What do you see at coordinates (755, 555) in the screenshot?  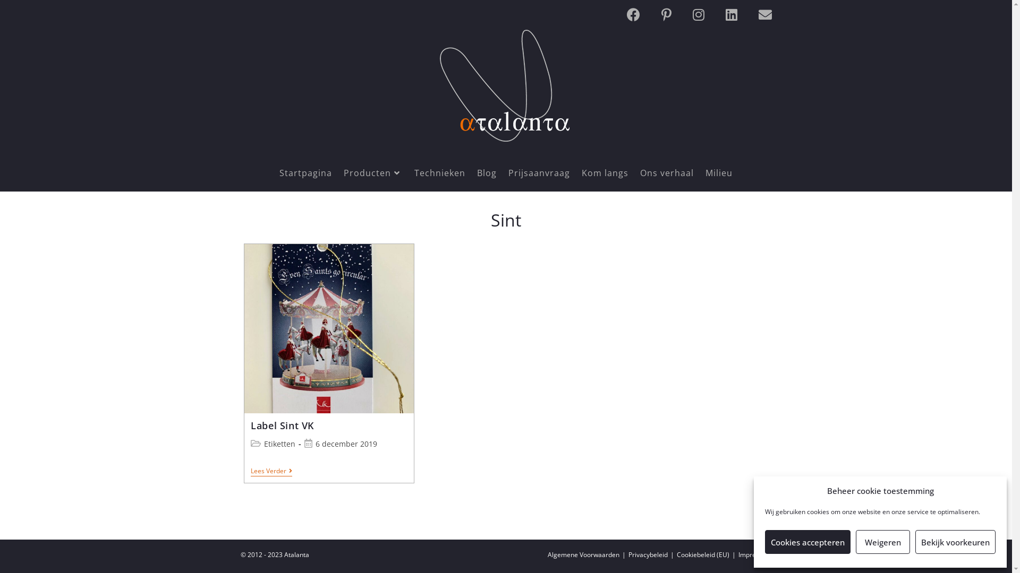 I see `Impressum` at bounding box center [755, 555].